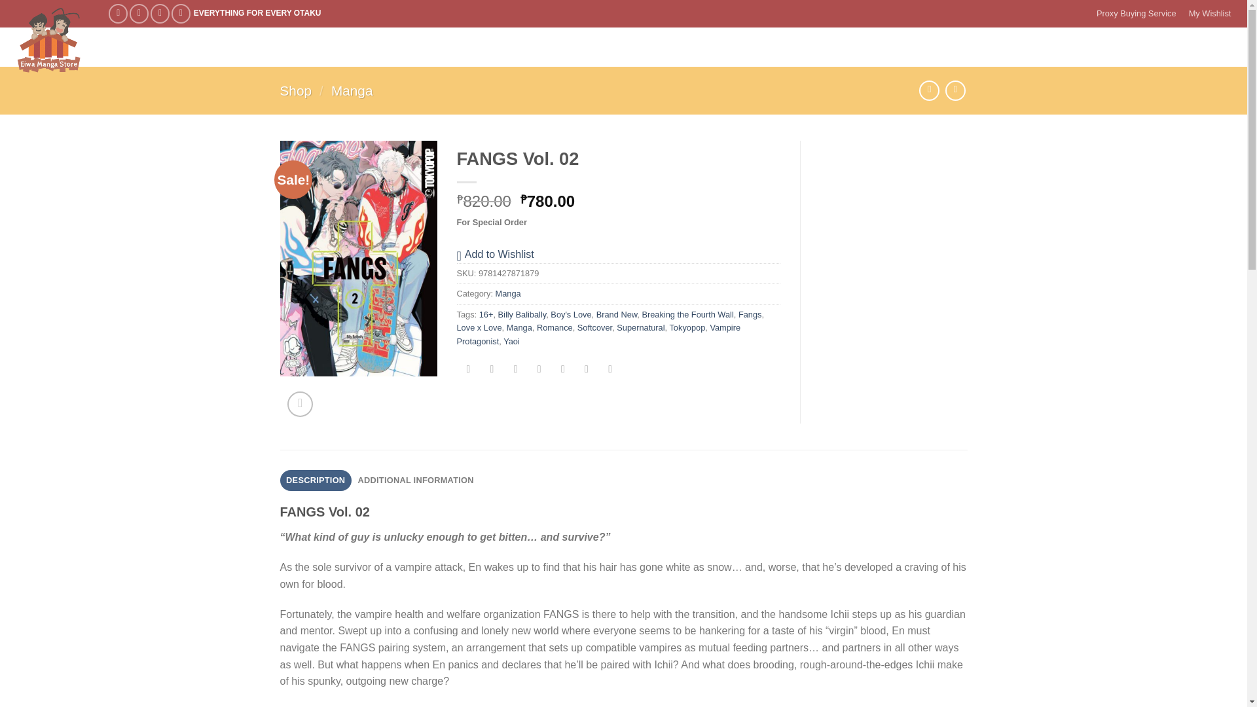  What do you see at coordinates (181, 13) in the screenshot?
I see `Follow on YouTube` at bounding box center [181, 13].